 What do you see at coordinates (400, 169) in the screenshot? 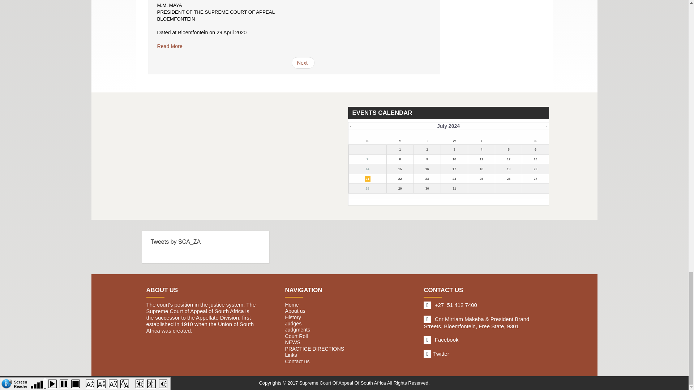
I see `Go to calendar - current day` at bounding box center [400, 169].